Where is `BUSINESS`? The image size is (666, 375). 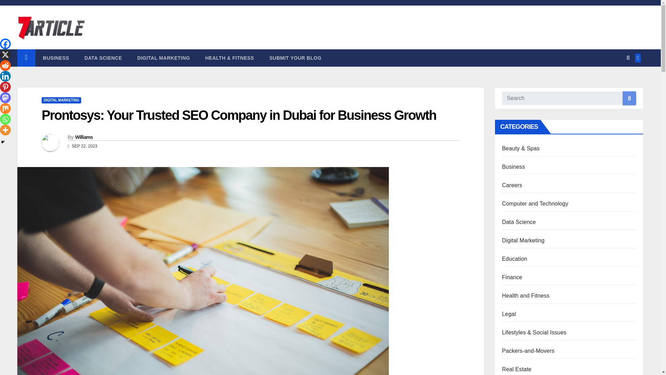 BUSINESS is located at coordinates (56, 58).